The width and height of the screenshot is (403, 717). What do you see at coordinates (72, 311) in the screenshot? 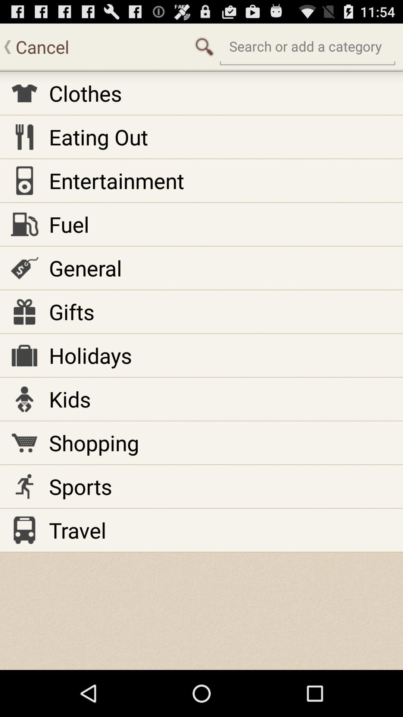
I see `flip until the gifts` at bounding box center [72, 311].